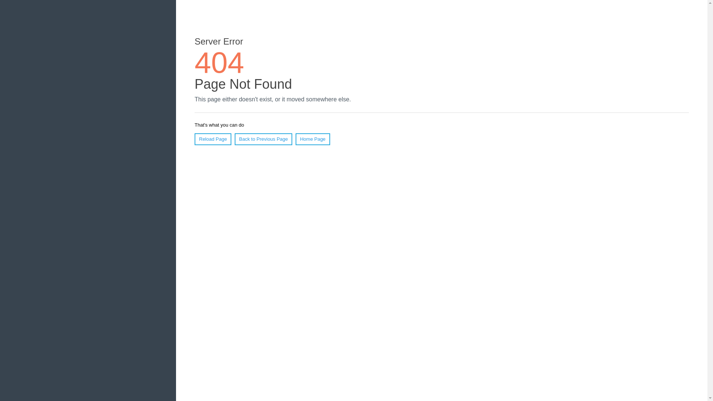 This screenshot has width=713, height=401. I want to click on Home Page, so click(313, 139).